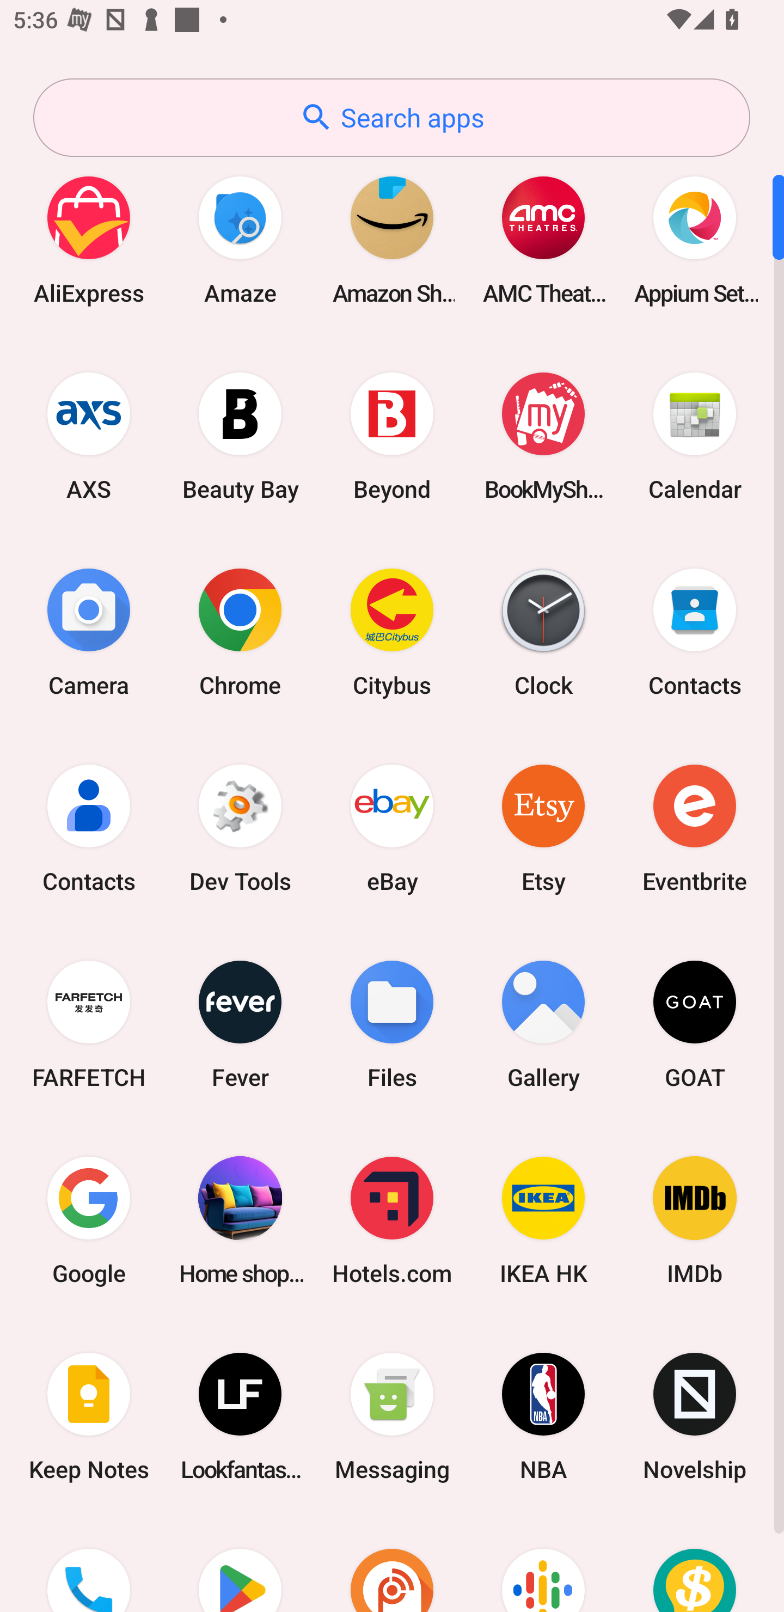 The image size is (784, 1612). What do you see at coordinates (543, 1417) in the screenshot?
I see `NBA` at bounding box center [543, 1417].